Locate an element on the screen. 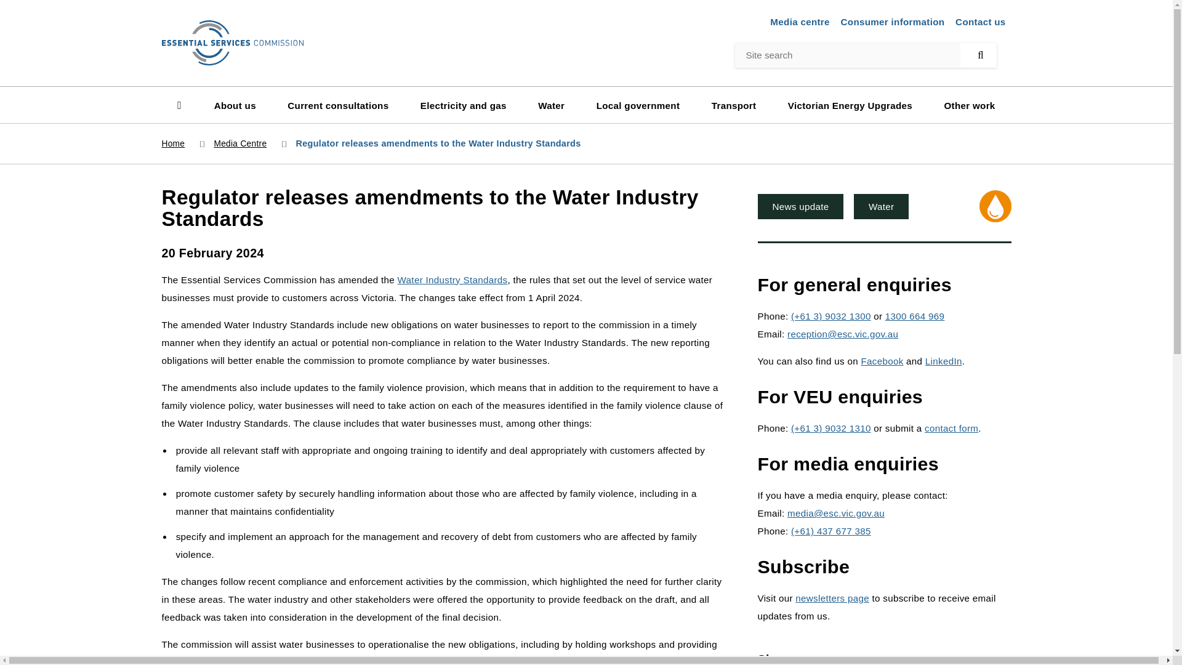 This screenshot has width=1182, height=665. Our newsletters is located at coordinates (832, 598).